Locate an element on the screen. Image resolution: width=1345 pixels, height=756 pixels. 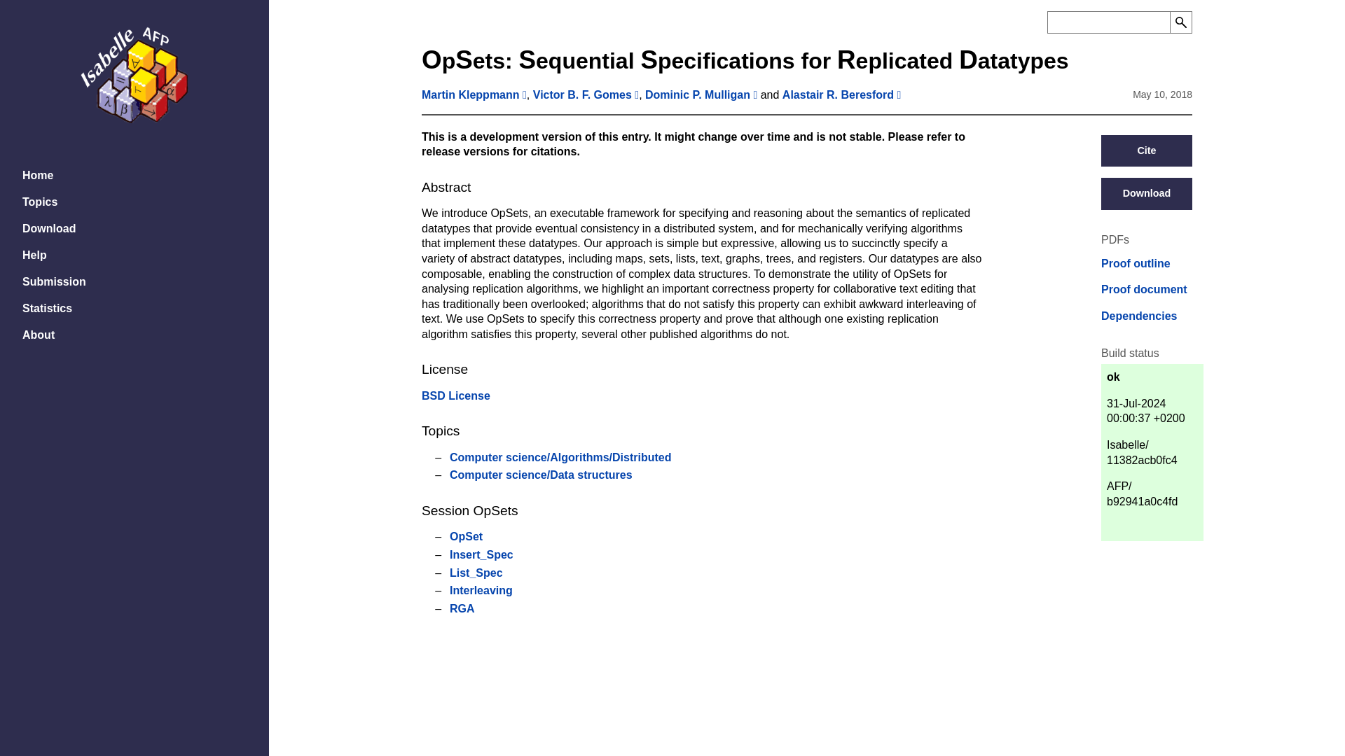
OpSet is located at coordinates (466, 536).